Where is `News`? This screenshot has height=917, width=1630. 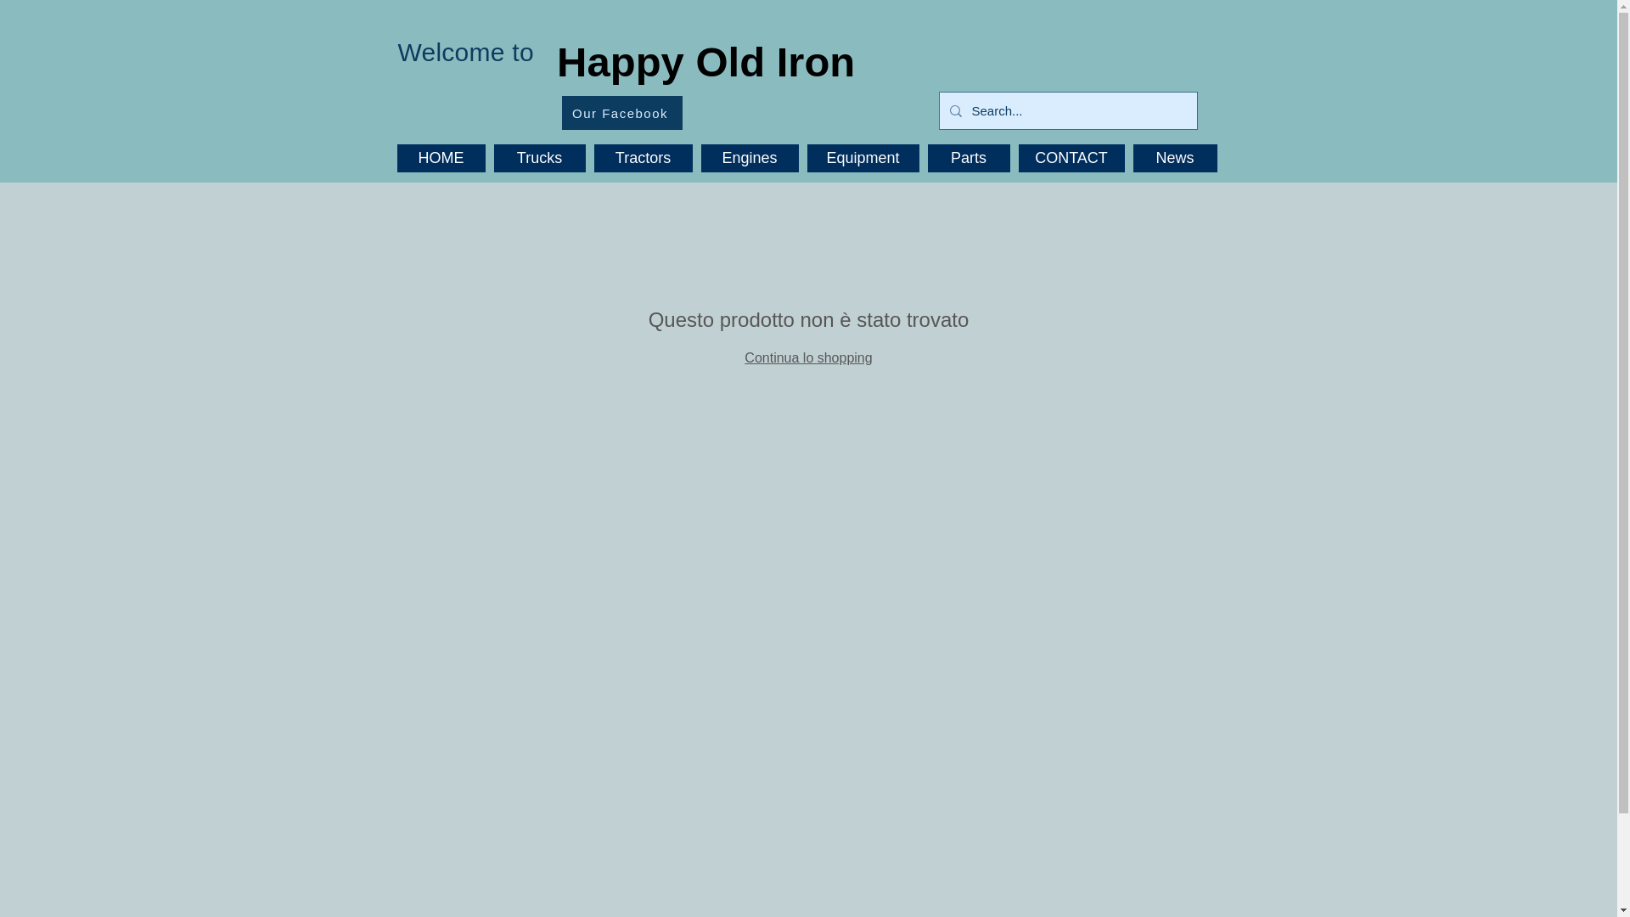
News is located at coordinates (1174, 158).